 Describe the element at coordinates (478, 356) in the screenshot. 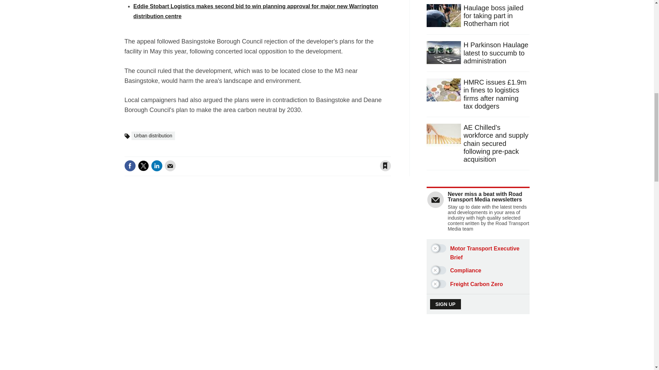

I see `3rd party ad content` at that location.